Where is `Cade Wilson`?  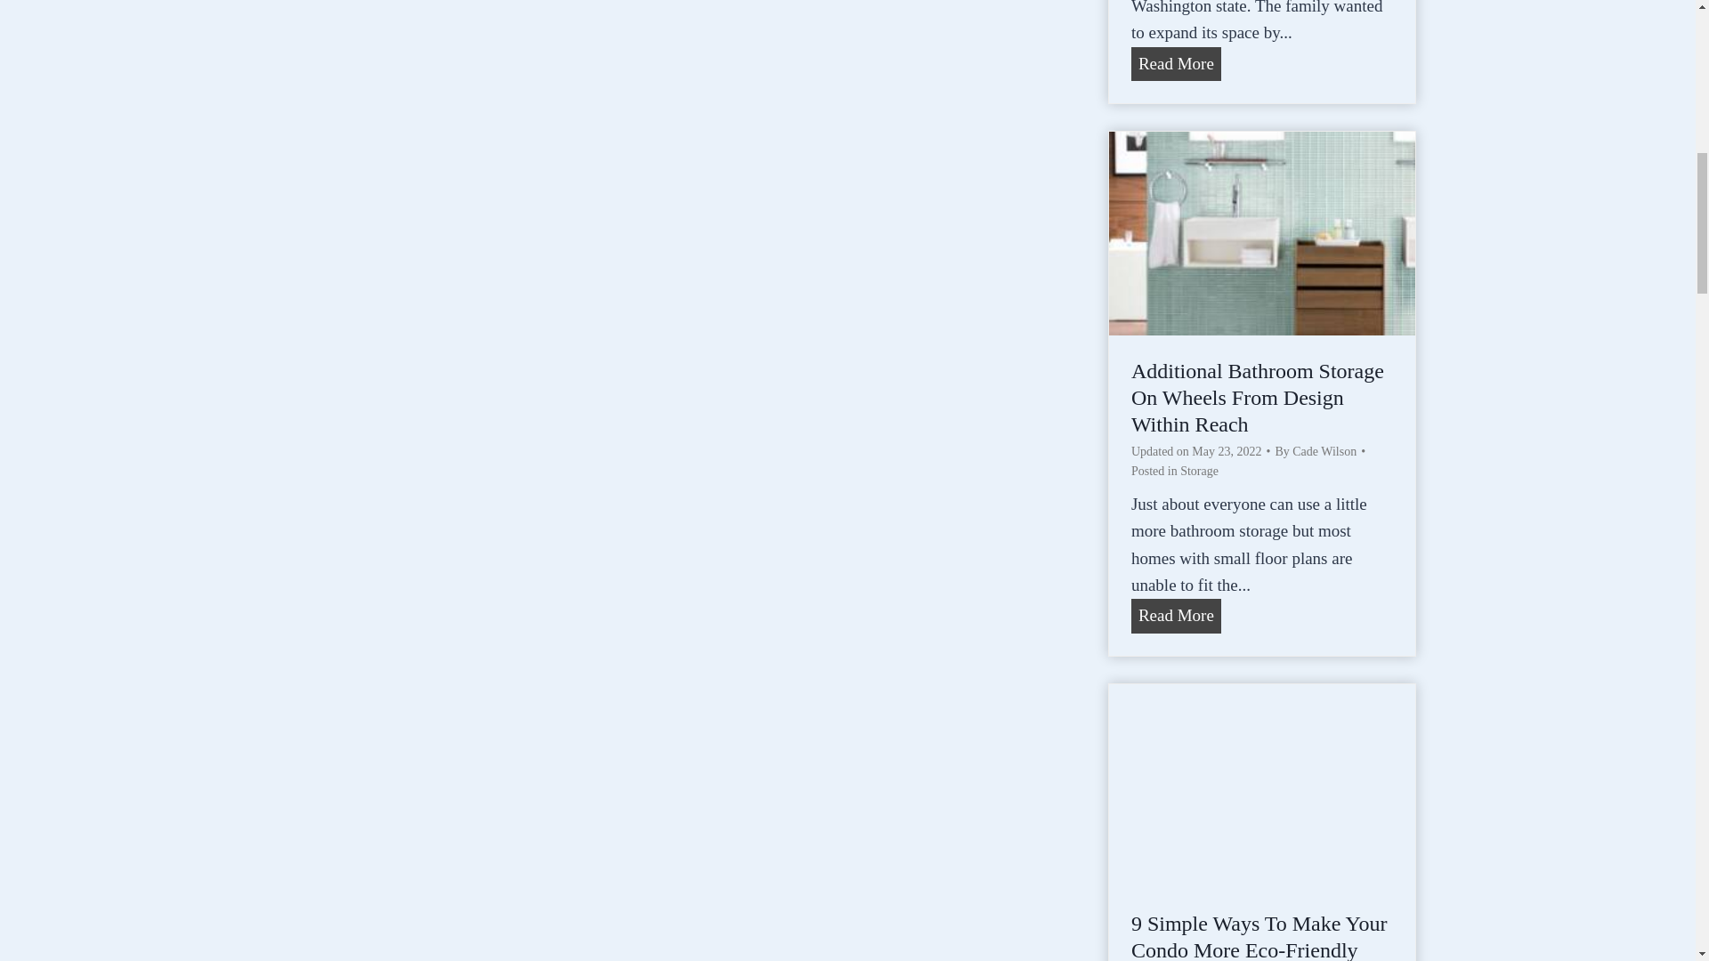
Cade Wilson is located at coordinates (1324, 452).